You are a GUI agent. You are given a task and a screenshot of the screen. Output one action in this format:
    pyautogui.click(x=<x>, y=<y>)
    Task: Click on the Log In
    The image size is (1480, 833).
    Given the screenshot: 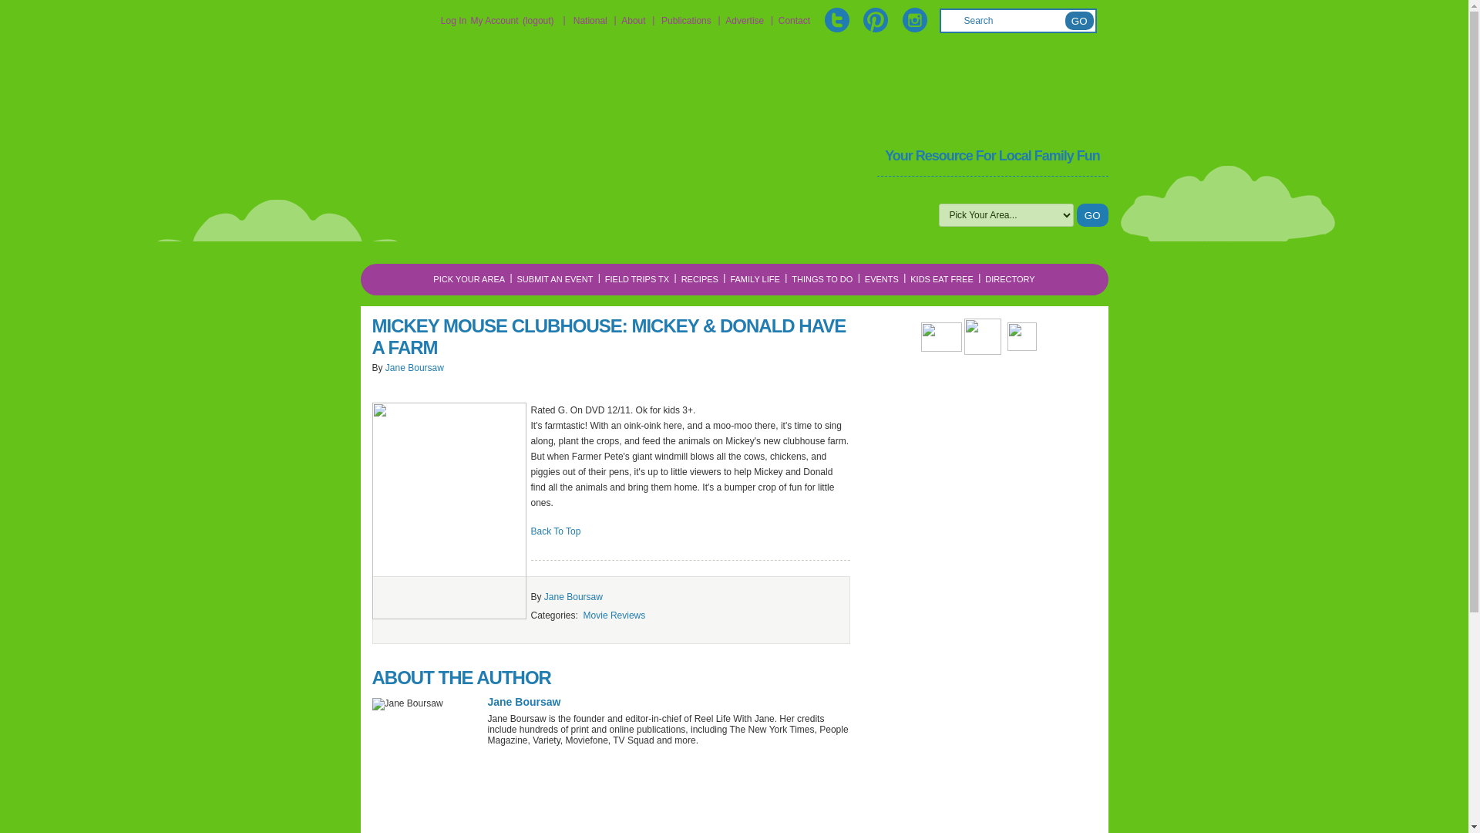 What is the action you would take?
    pyautogui.click(x=453, y=20)
    